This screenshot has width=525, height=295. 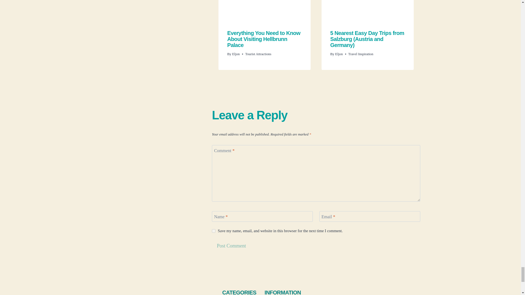 I want to click on yes, so click(x=214, y=231).